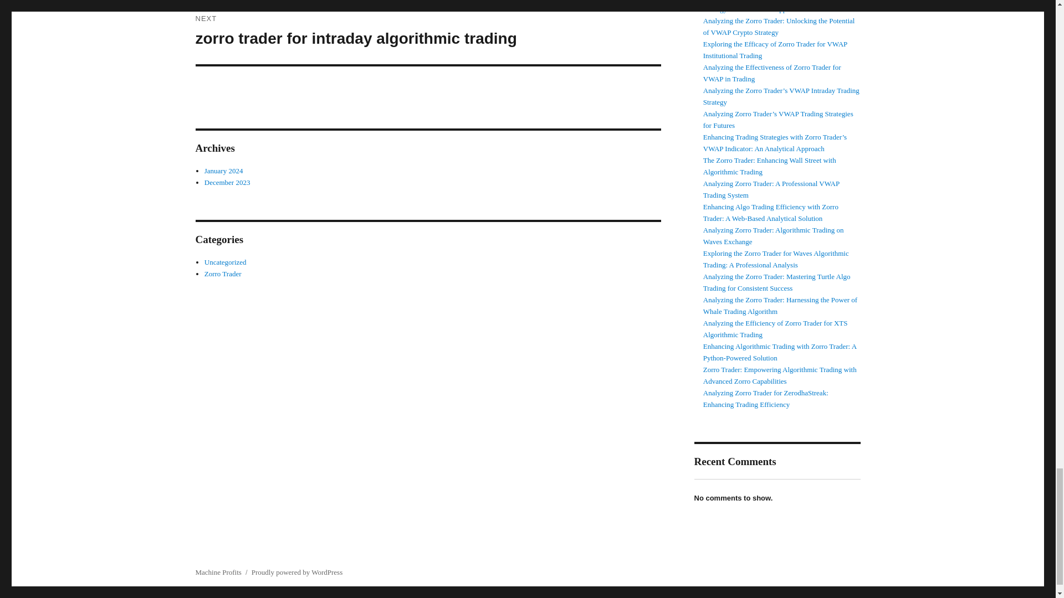  Describe the element at coordinates (224, 171) in the screenshot. I see `January 2024` at that location.